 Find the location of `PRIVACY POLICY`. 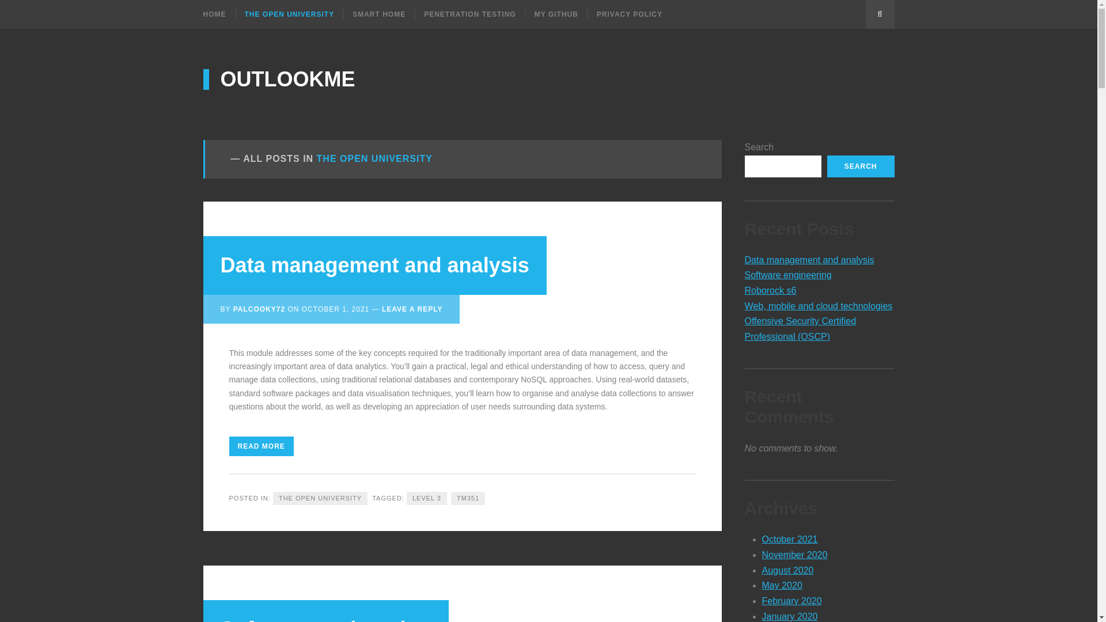

PRIVACY POLICY is located at coordinates (629, 14).